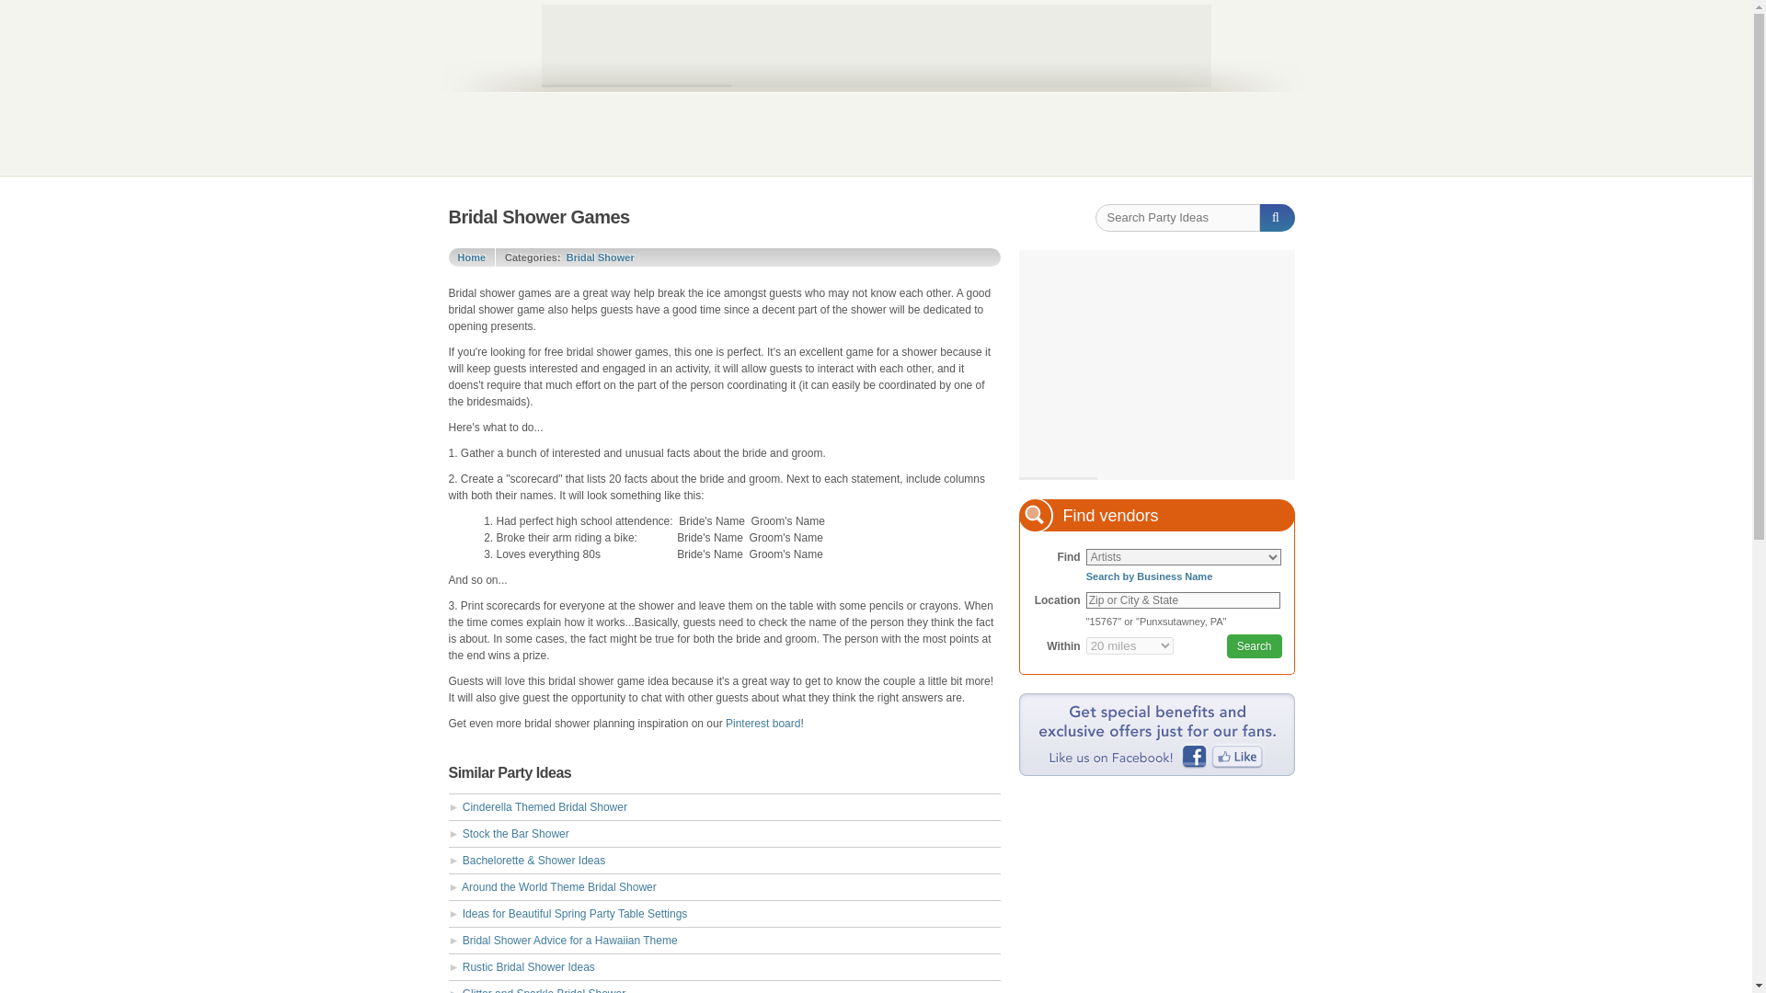 The image size is (1766, 993). What do you see at coordinates (1255, 646) in the screenshot?
I see `Search` at bounding box center [1255, 646].